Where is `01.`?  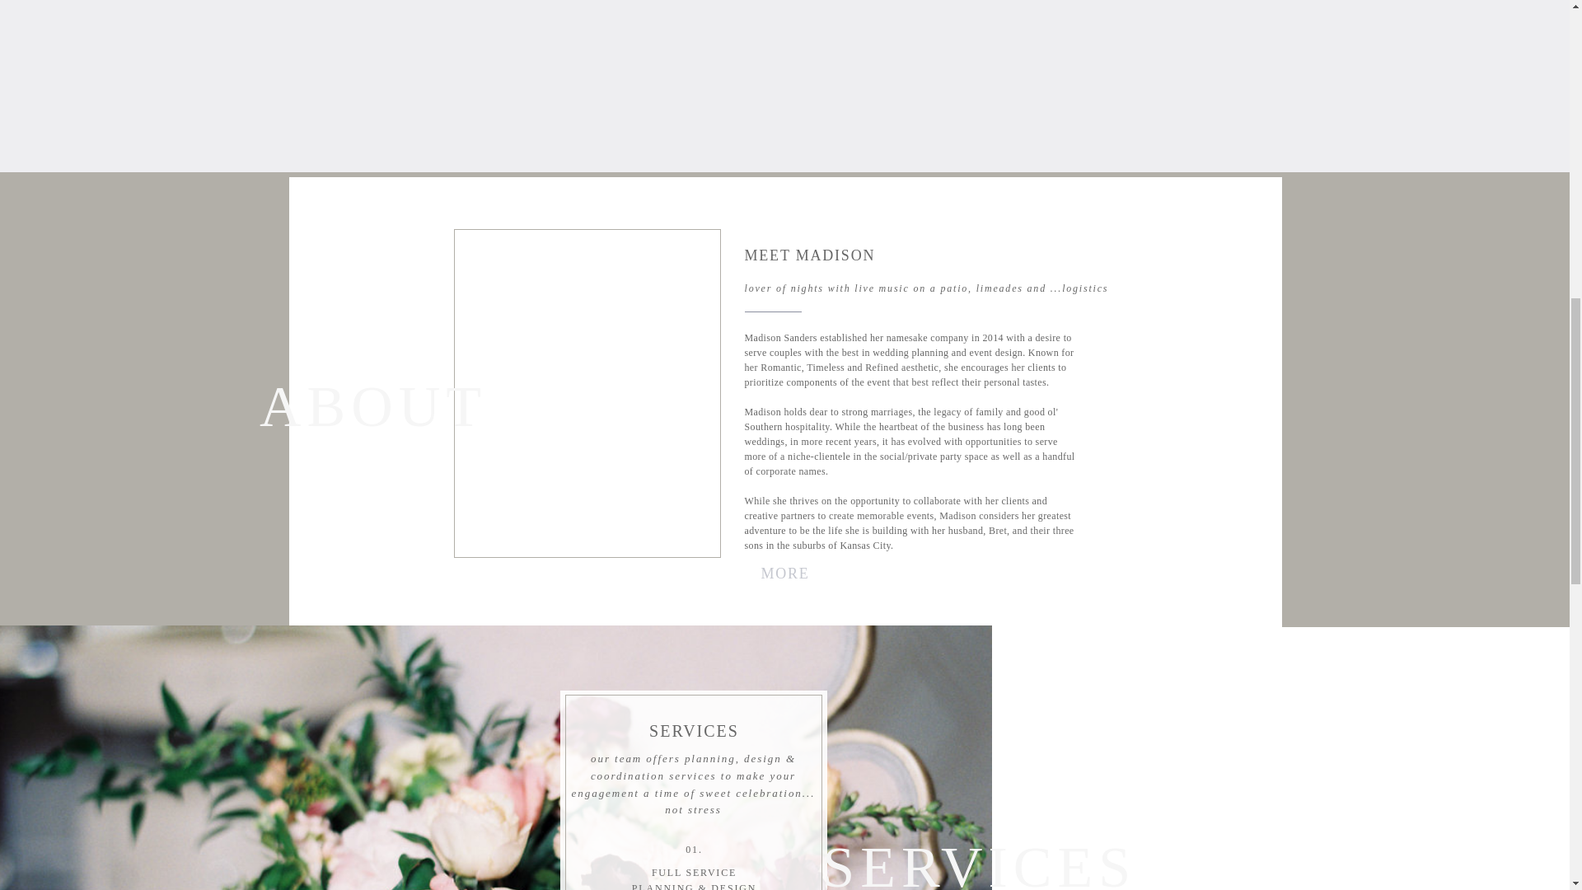 01. is located at coordinates (694, 850).